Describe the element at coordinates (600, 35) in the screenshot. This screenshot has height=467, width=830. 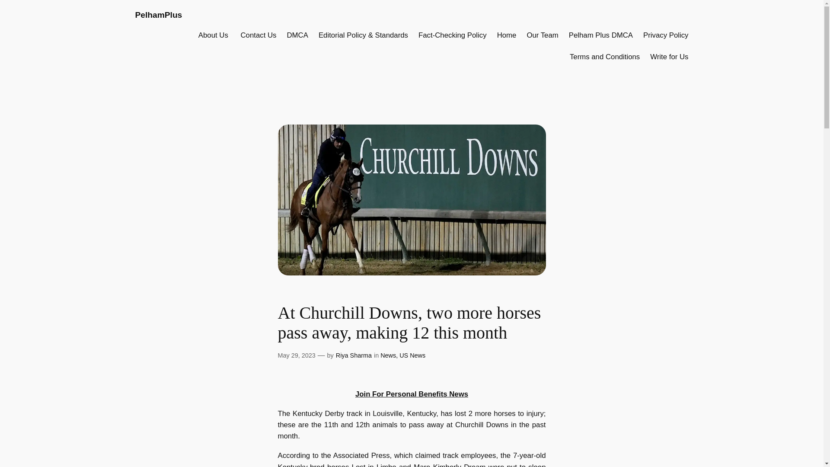
I see `Pelham Plus DMCA` at that location.